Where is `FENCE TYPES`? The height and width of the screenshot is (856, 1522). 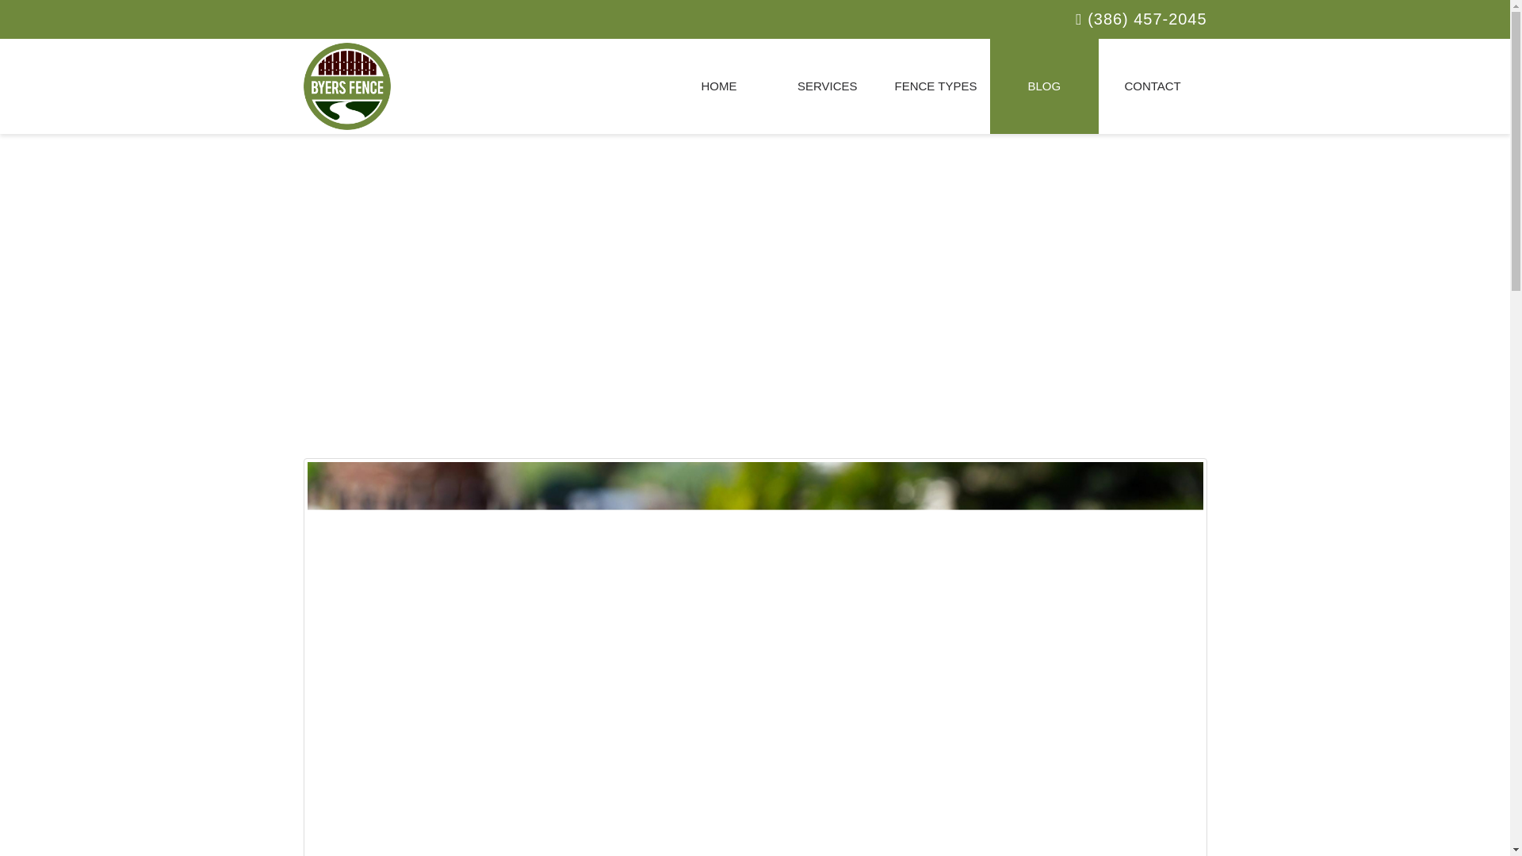 FENCE TYPES is located at coordinates (935, 86).